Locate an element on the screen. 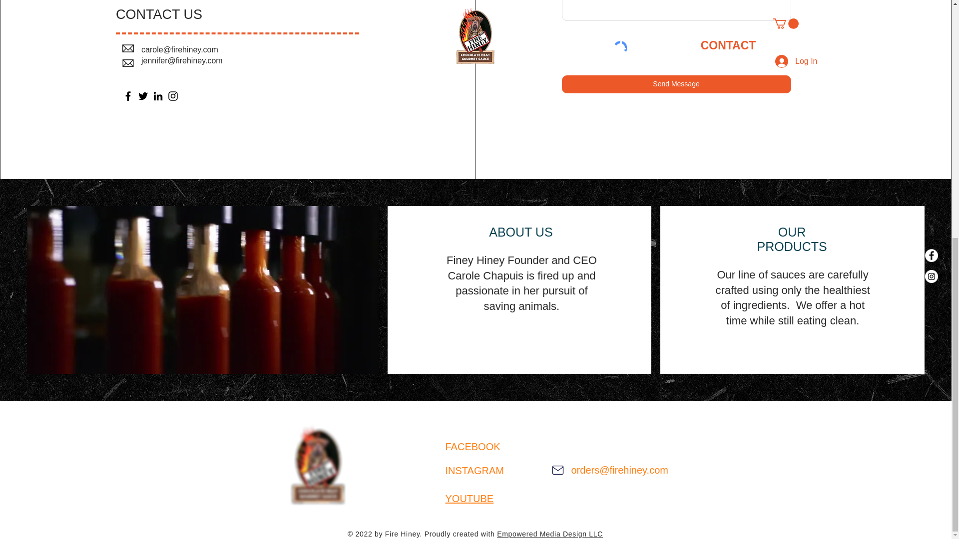 This screenshot has width=959, height=539. INSTAGRAM is located at coordinates (475, 470).